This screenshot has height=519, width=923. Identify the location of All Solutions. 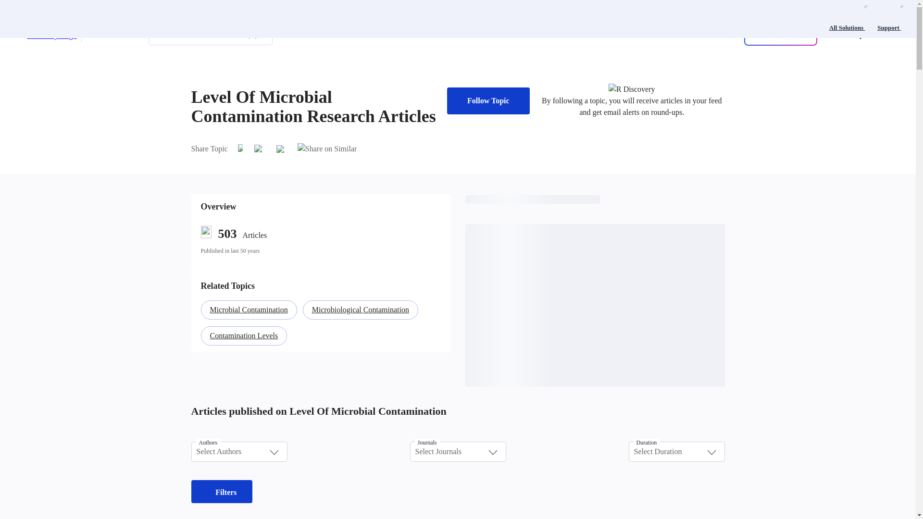
(848, 18).